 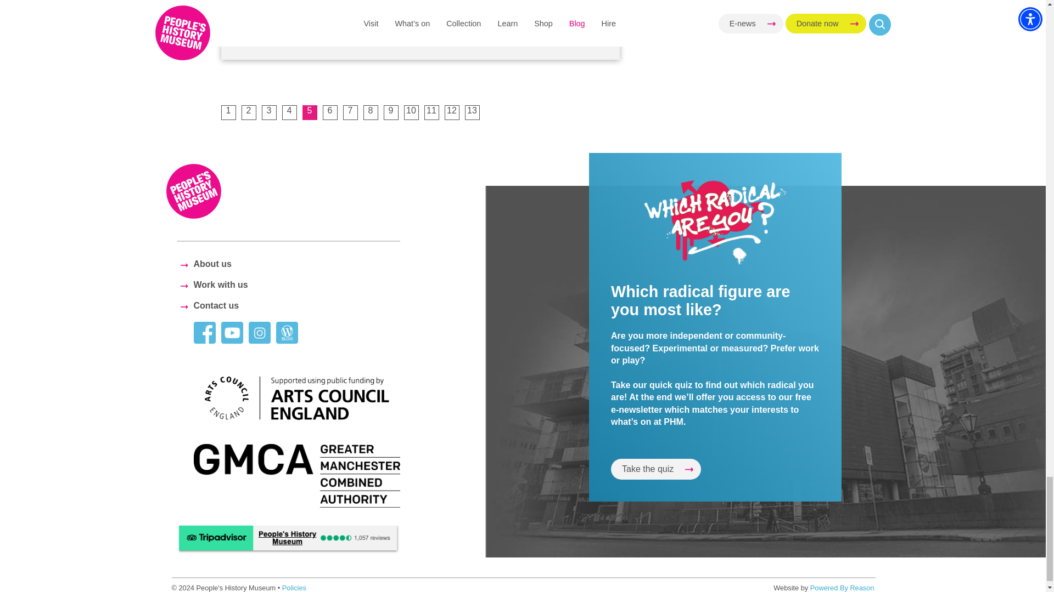 What do you see at coordinates (391, 113) in the screenshot?
I see `9` at bounding box center [391, 113].